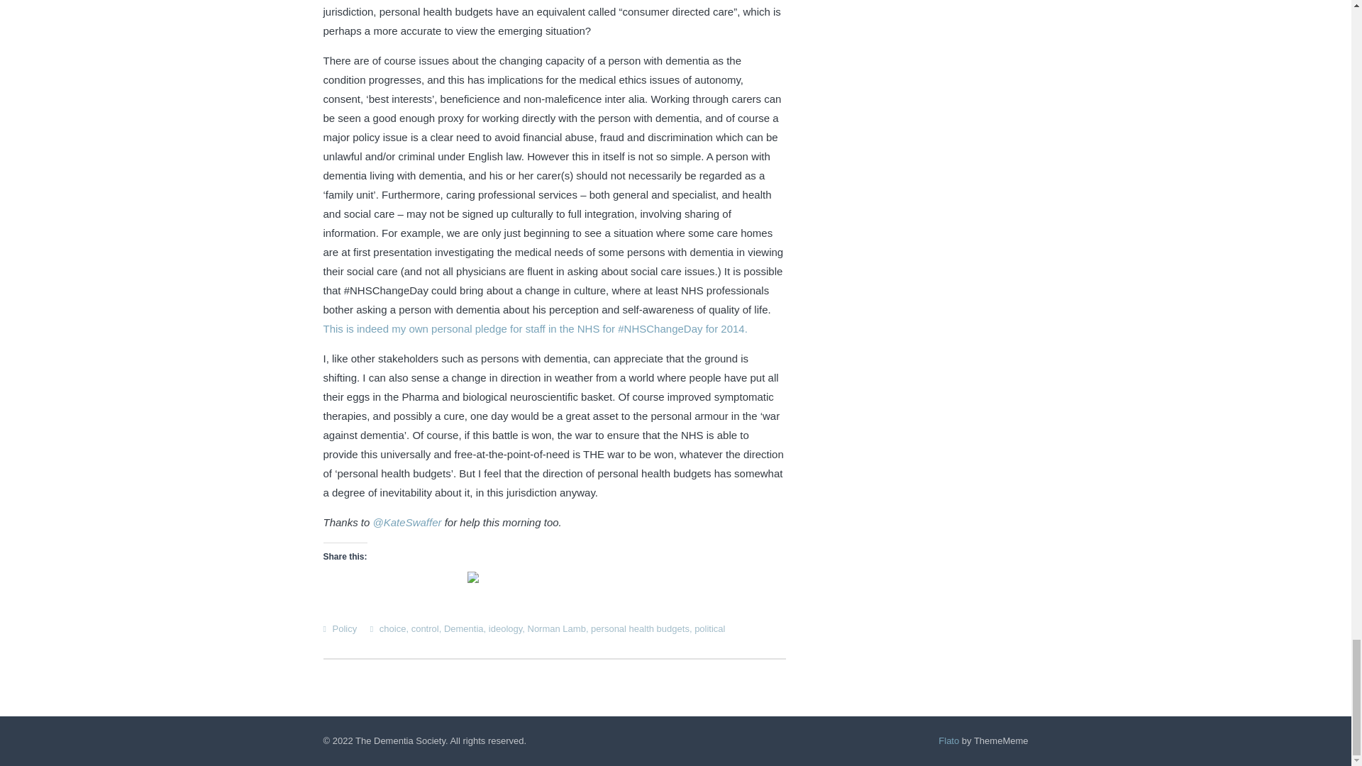 The image size is (1362, 766). I want to click on political, so click(709, 628).